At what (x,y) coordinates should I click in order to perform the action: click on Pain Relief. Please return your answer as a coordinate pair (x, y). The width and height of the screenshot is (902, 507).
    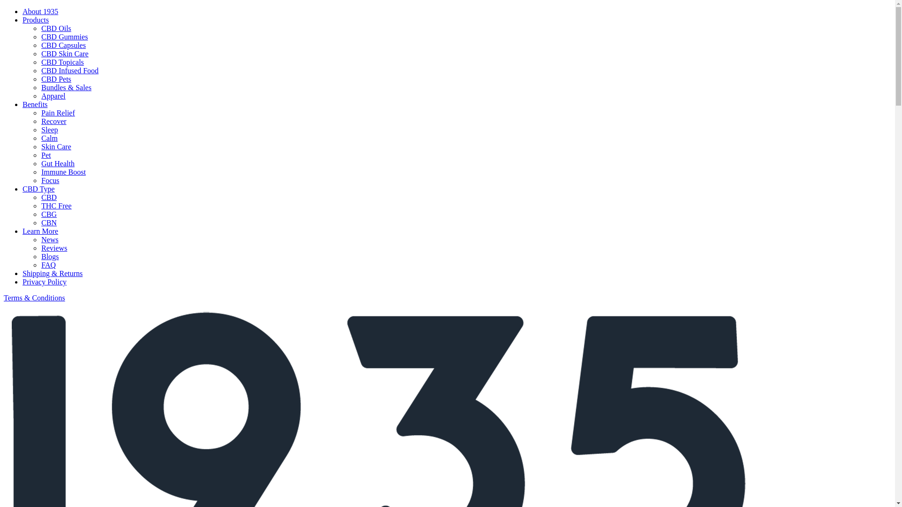
    Looking at the image, I should click on (58, 113).